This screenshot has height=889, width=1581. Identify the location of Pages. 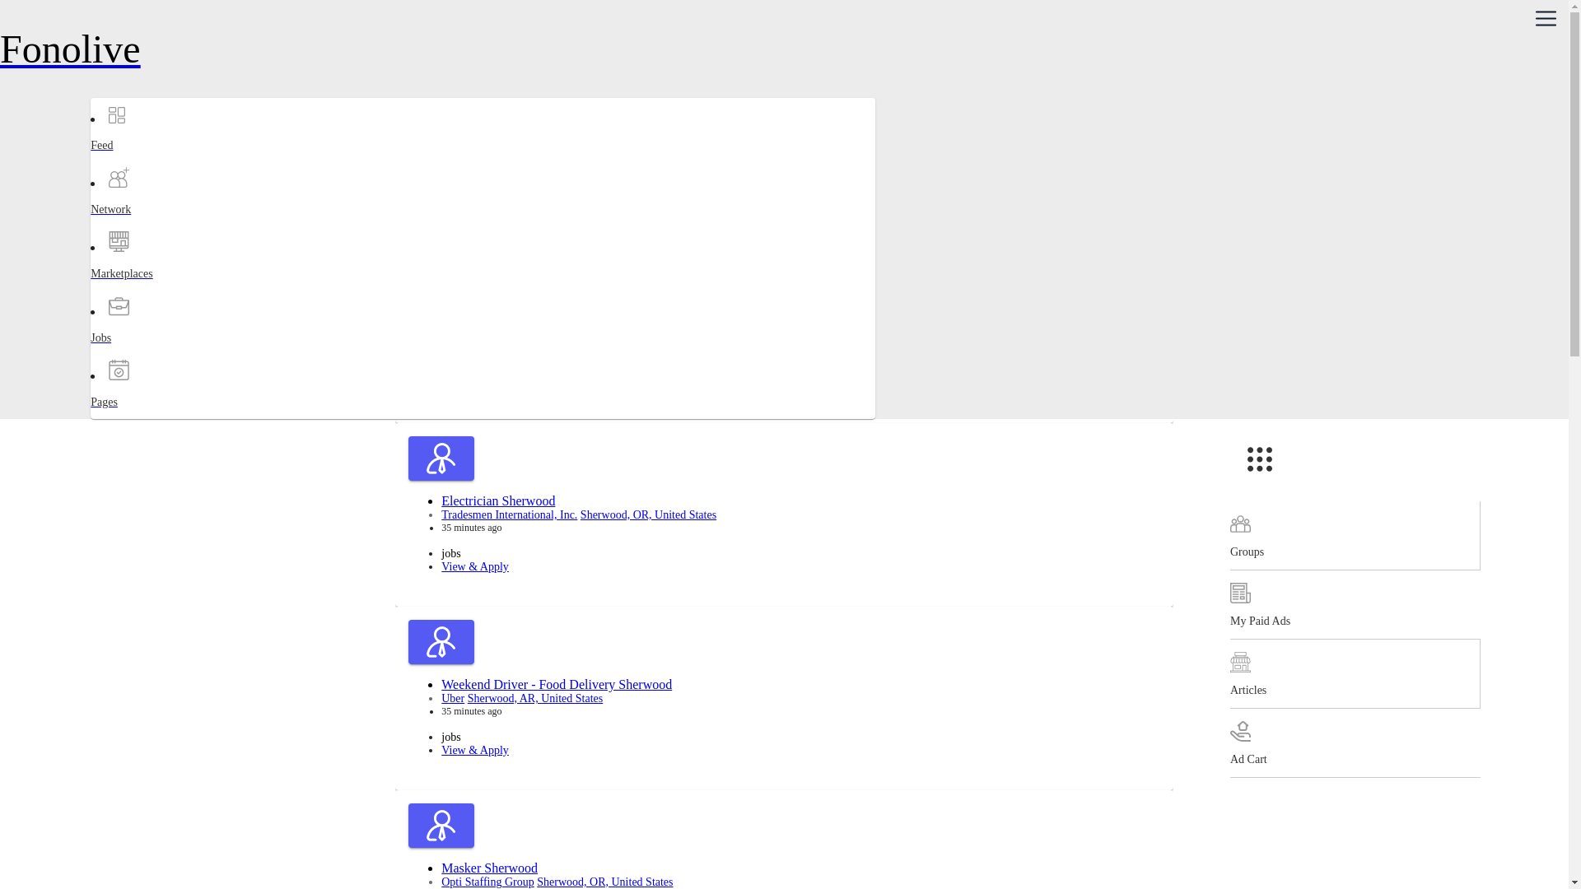
(155, 417).